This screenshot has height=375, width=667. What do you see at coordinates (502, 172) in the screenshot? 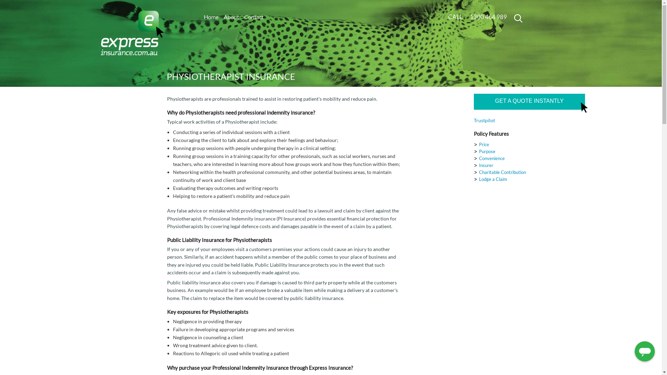
I see `Charitable Contribution` at bounding box center [502, 172].